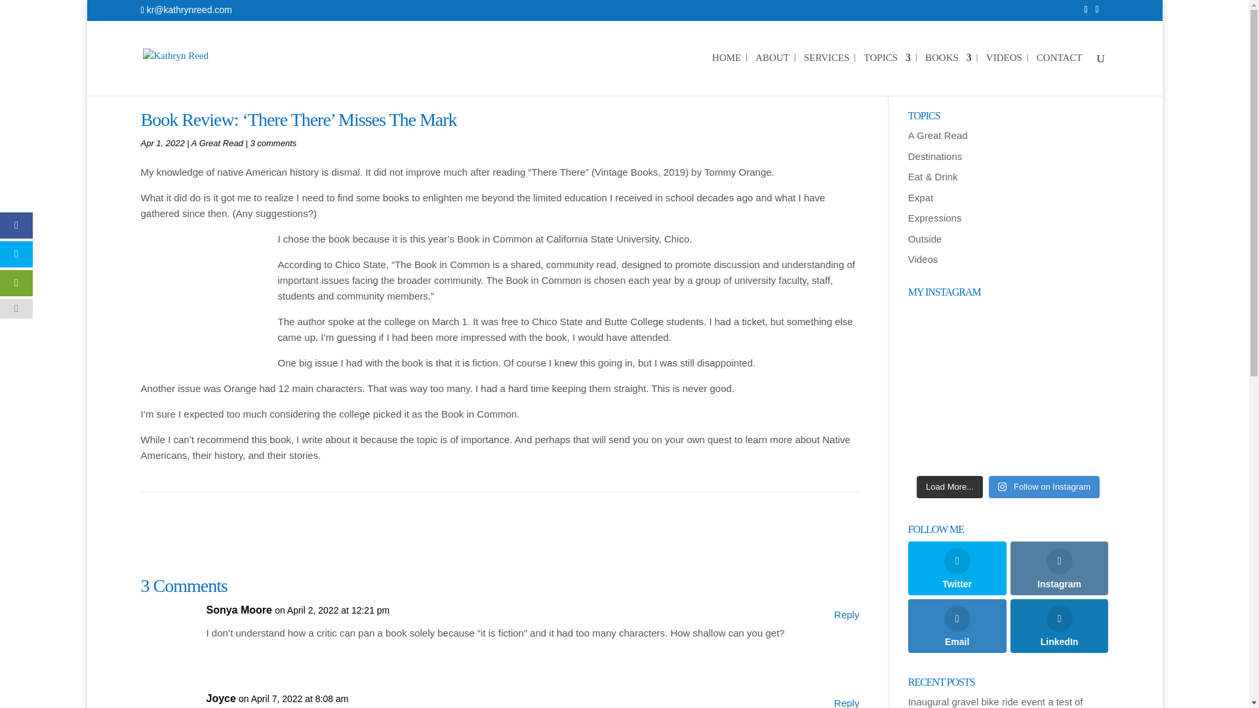 This screenshot has height=708, width=1259. Describe the element at coordinates (1060, 74) in the screenshot. I see `CONTACT` at that location.